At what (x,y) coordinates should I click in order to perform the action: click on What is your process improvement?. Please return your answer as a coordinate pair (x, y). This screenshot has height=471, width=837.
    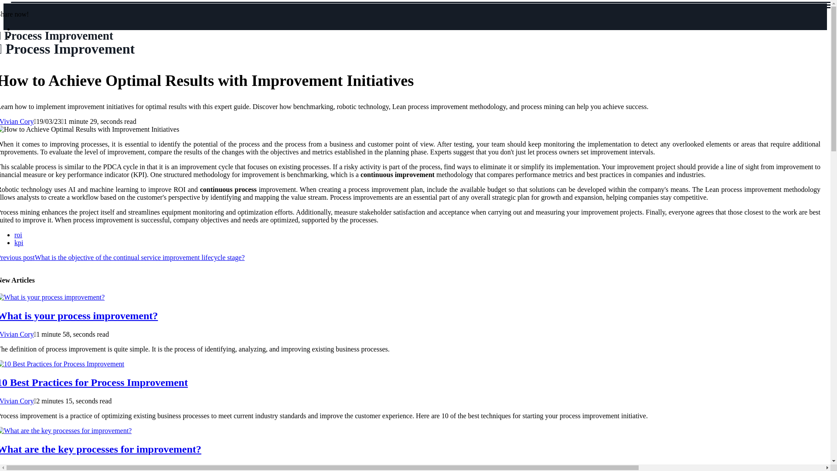
    Looking at the image, I should click on (79, 315).